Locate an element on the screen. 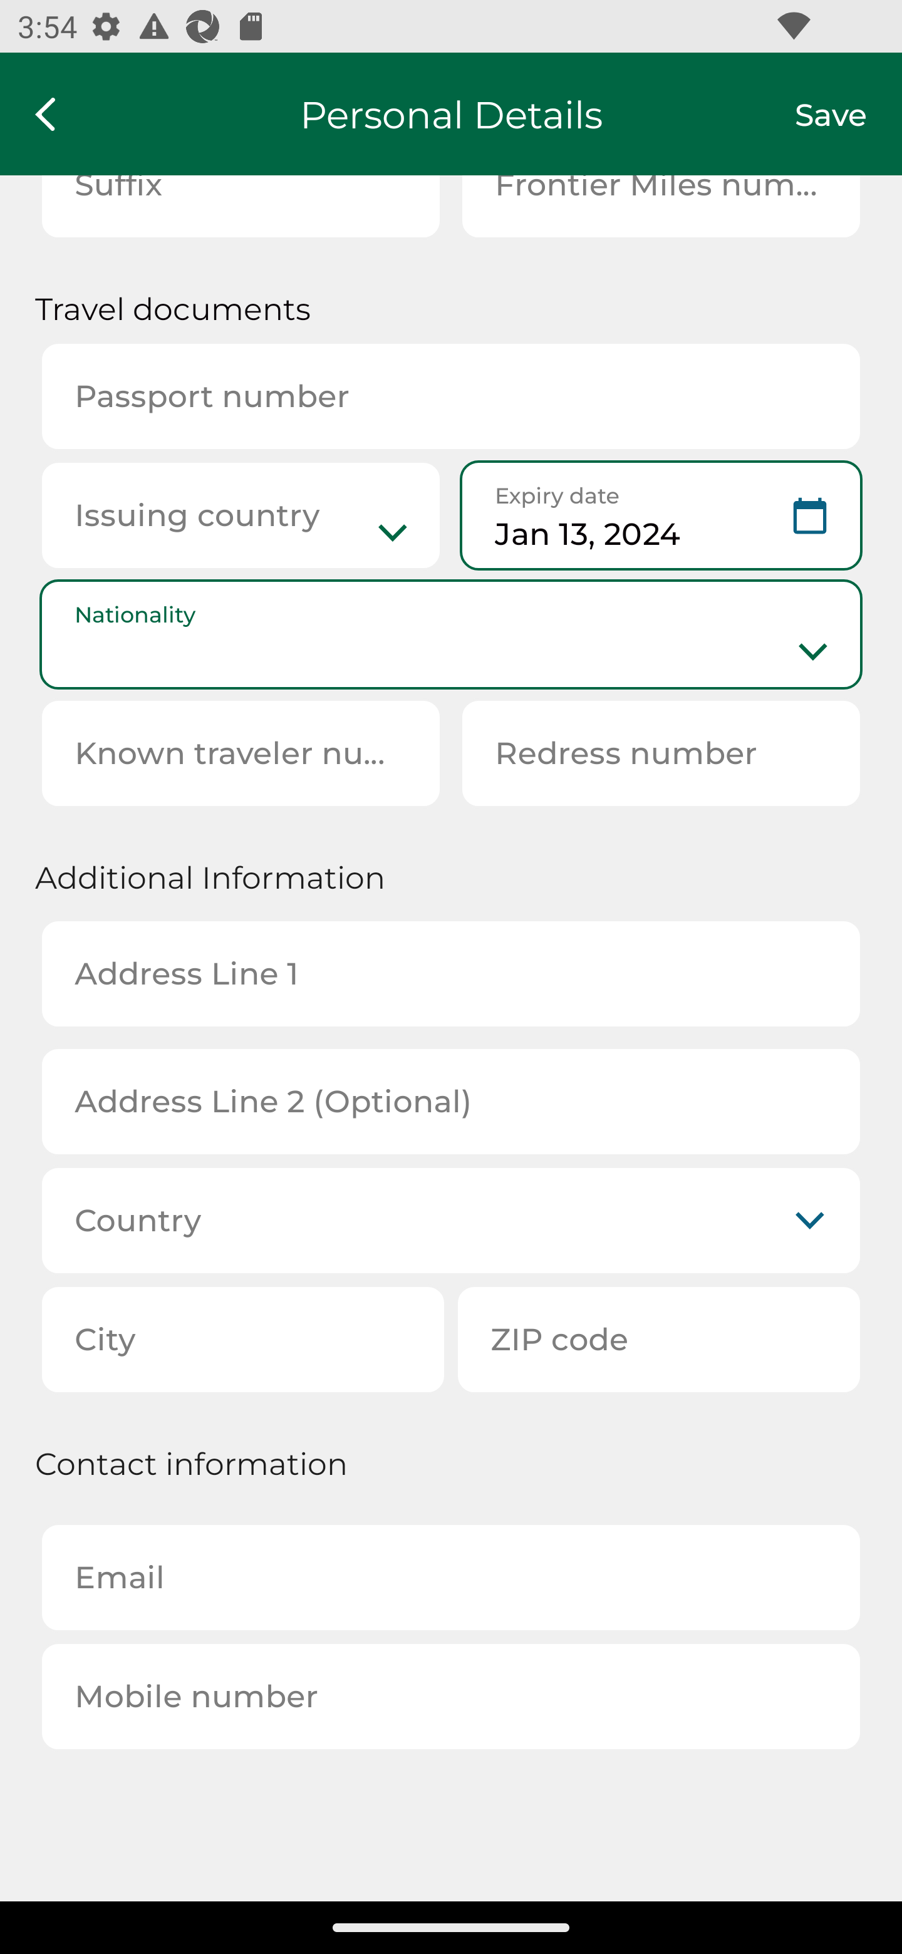  Save is located at coordinates (848, 114).